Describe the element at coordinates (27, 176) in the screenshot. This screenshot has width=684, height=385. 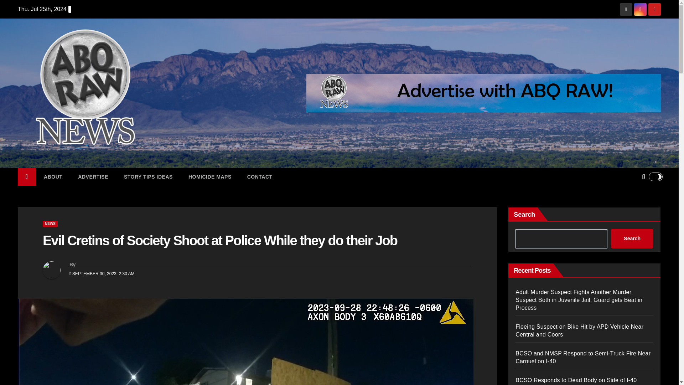
I see `Home` at that location.